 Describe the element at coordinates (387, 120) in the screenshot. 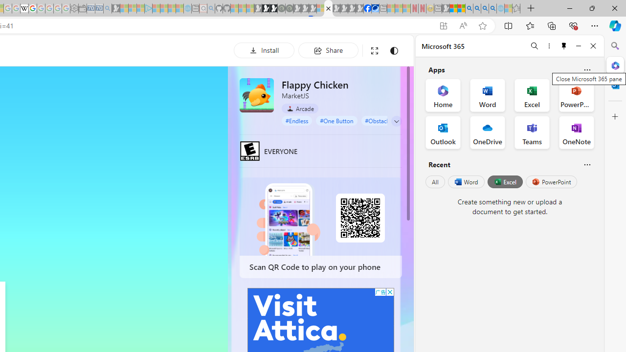

I see `#Obstacle Course` at that location.